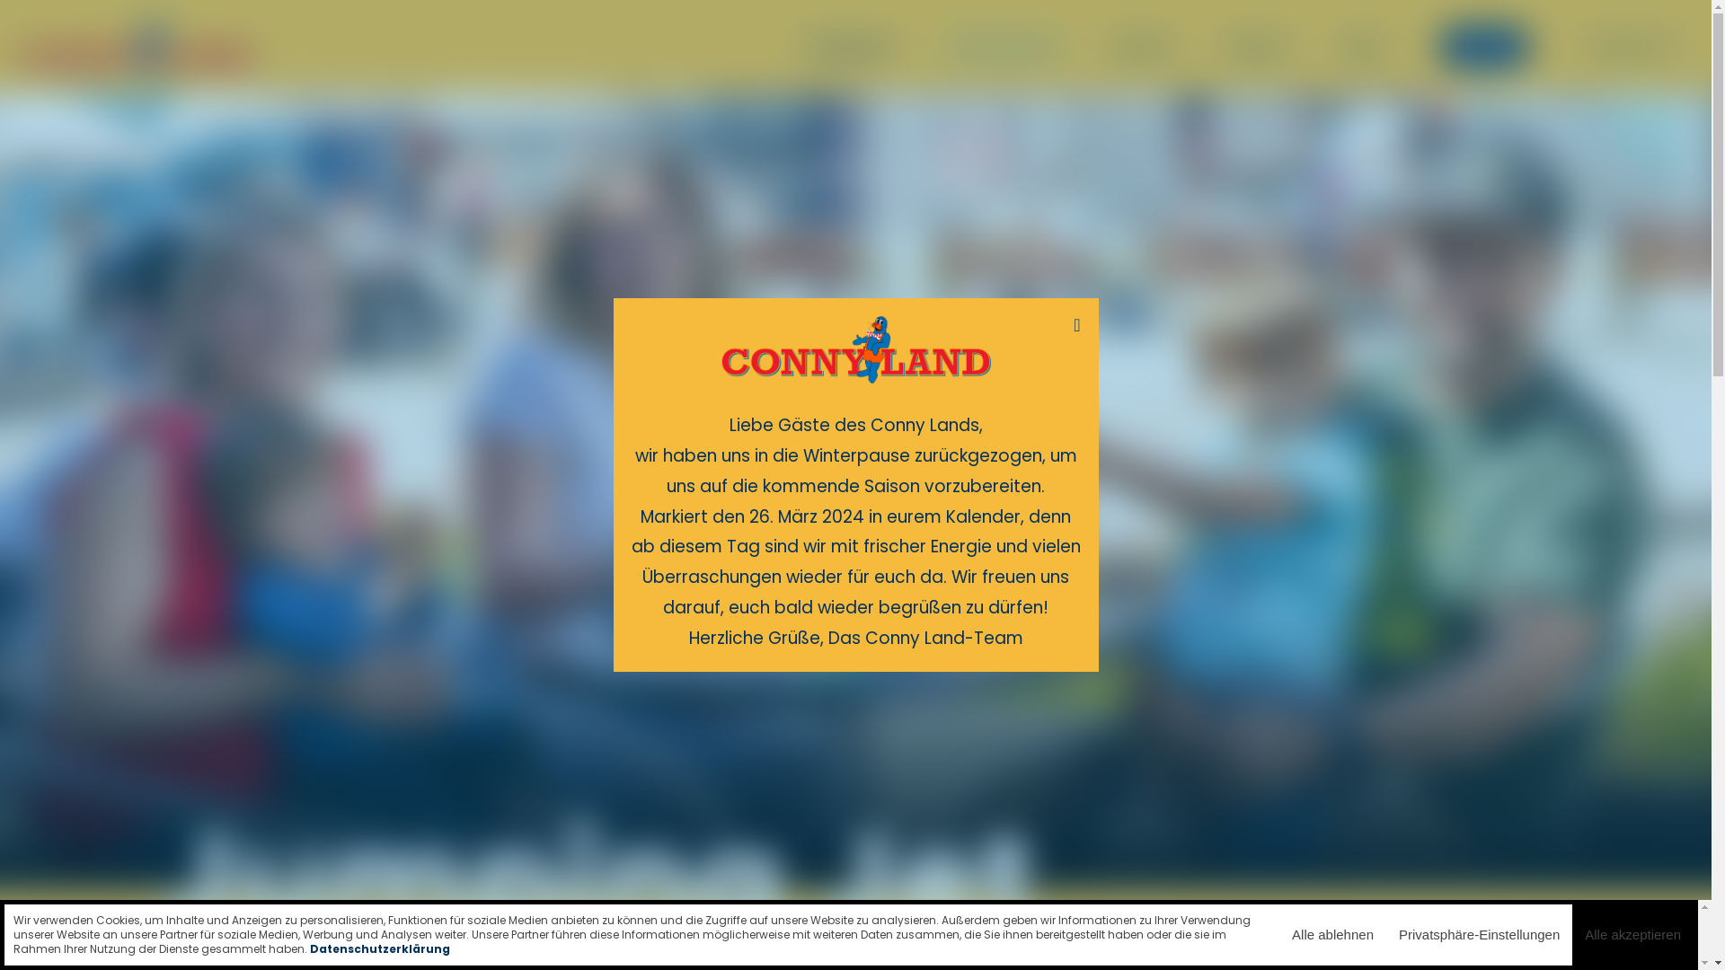  I want to click on Highlights, so click(850, 47).